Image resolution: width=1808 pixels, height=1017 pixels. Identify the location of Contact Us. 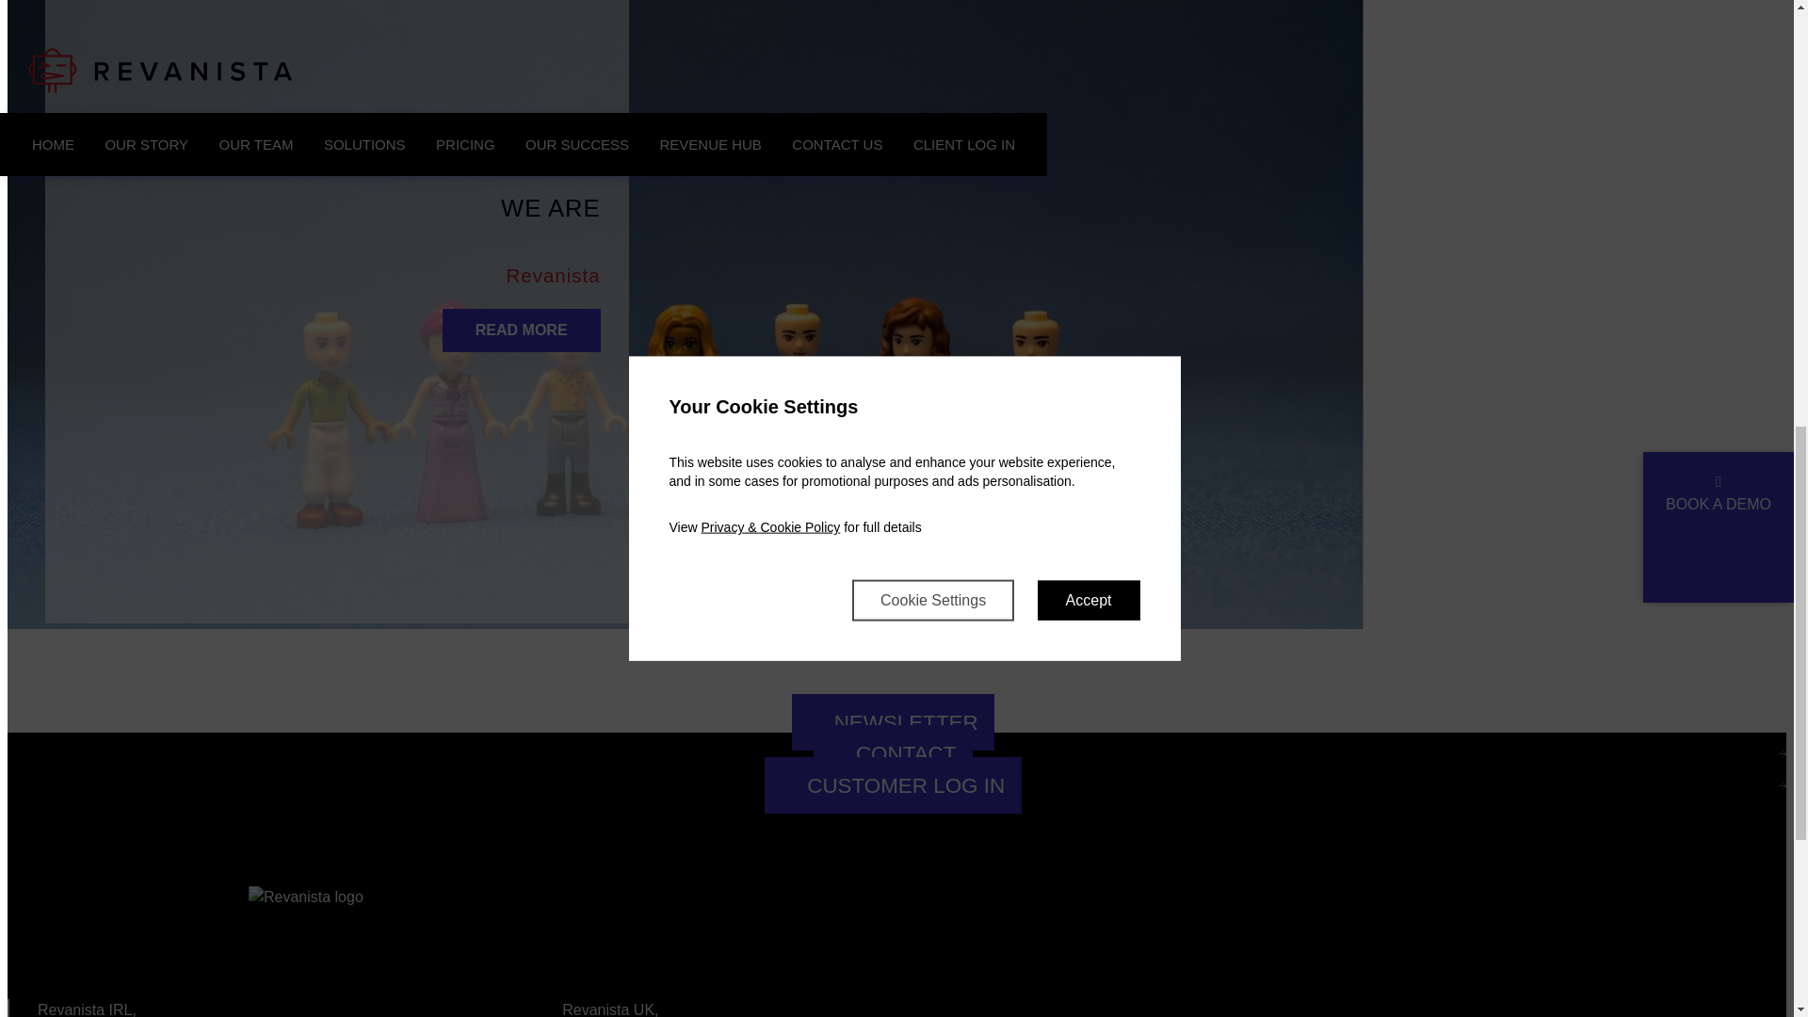
(893, 753).